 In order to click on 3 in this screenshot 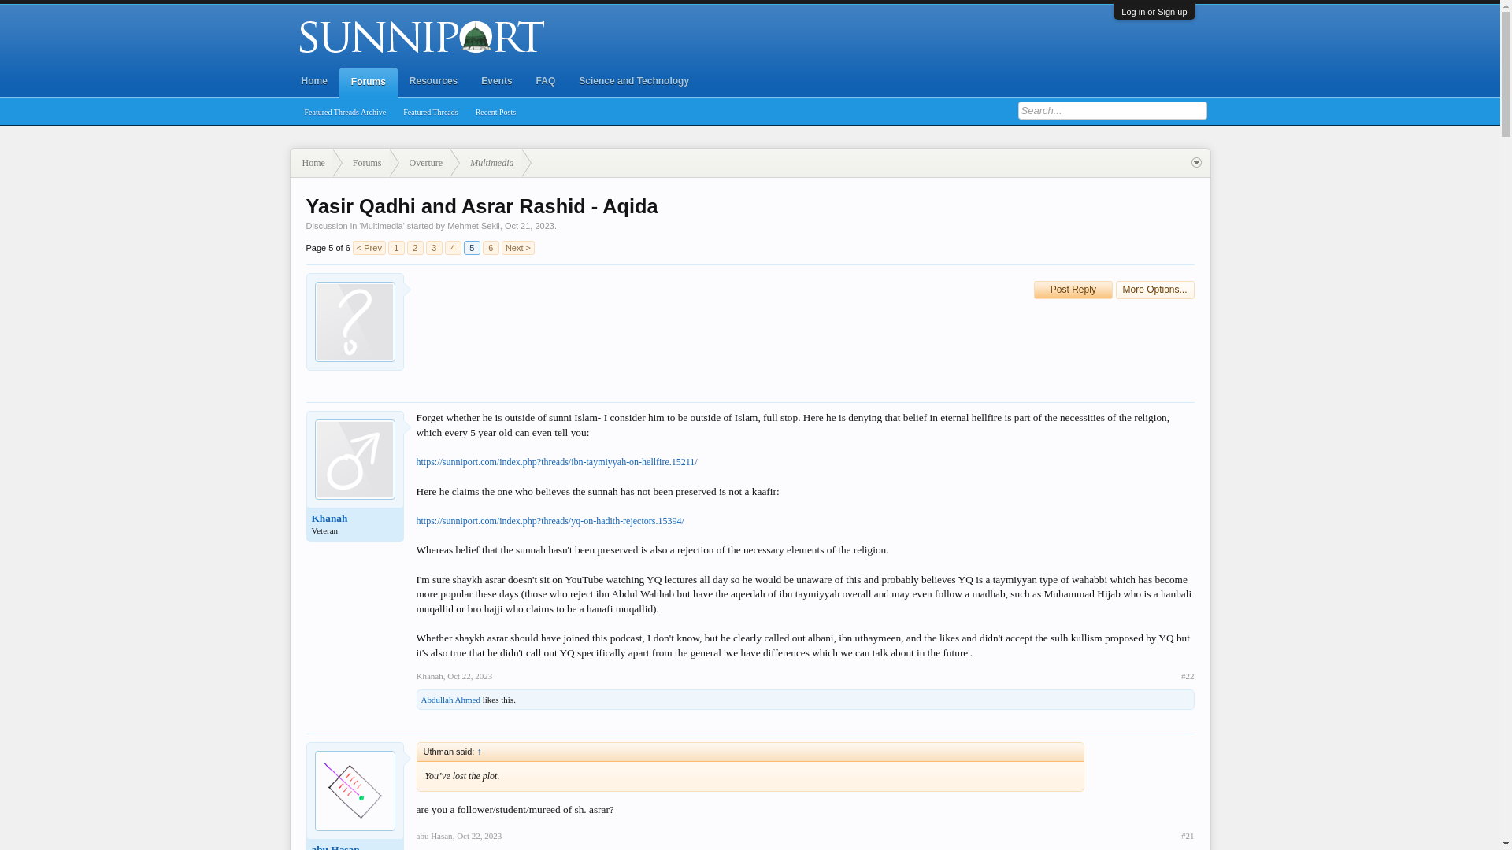, I will do `click(435, 247)`.